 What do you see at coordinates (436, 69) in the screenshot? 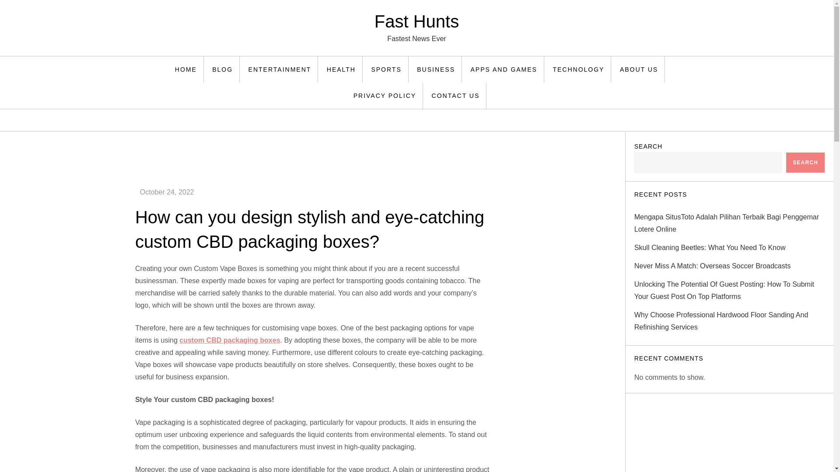
I see `BUSINESS` at bounding box center [436, 69].